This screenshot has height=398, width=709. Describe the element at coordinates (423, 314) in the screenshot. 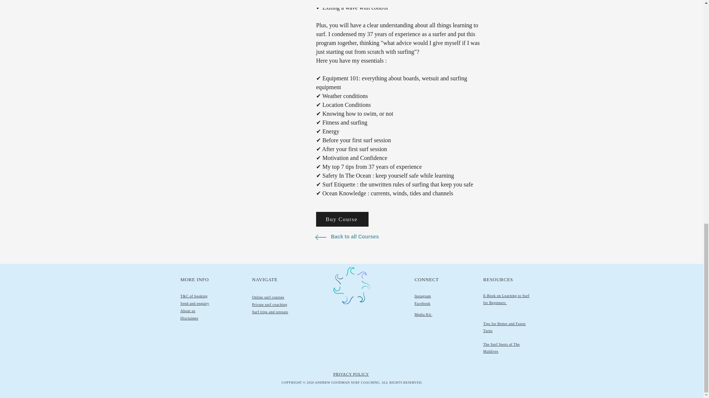

I see `Media Kit ` at that location.